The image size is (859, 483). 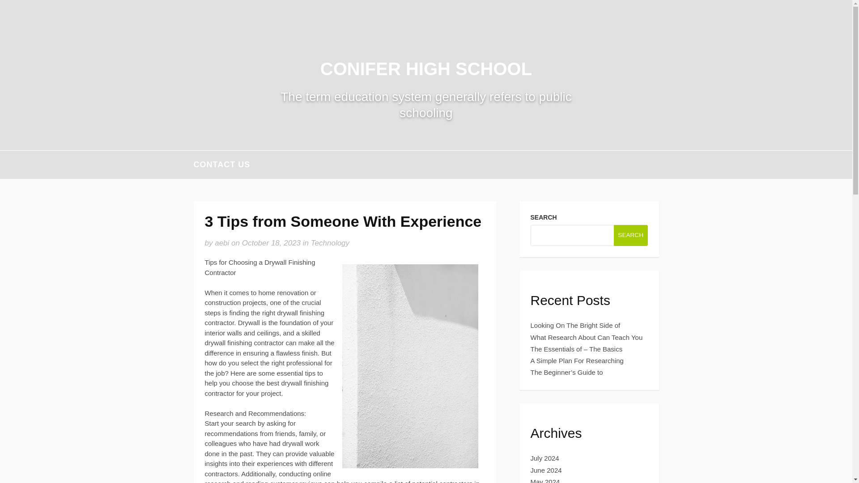 What do you see at coordinates (221, 165) in the screenshot?
I see `CONTACT US` at bounding box center [221, 165].